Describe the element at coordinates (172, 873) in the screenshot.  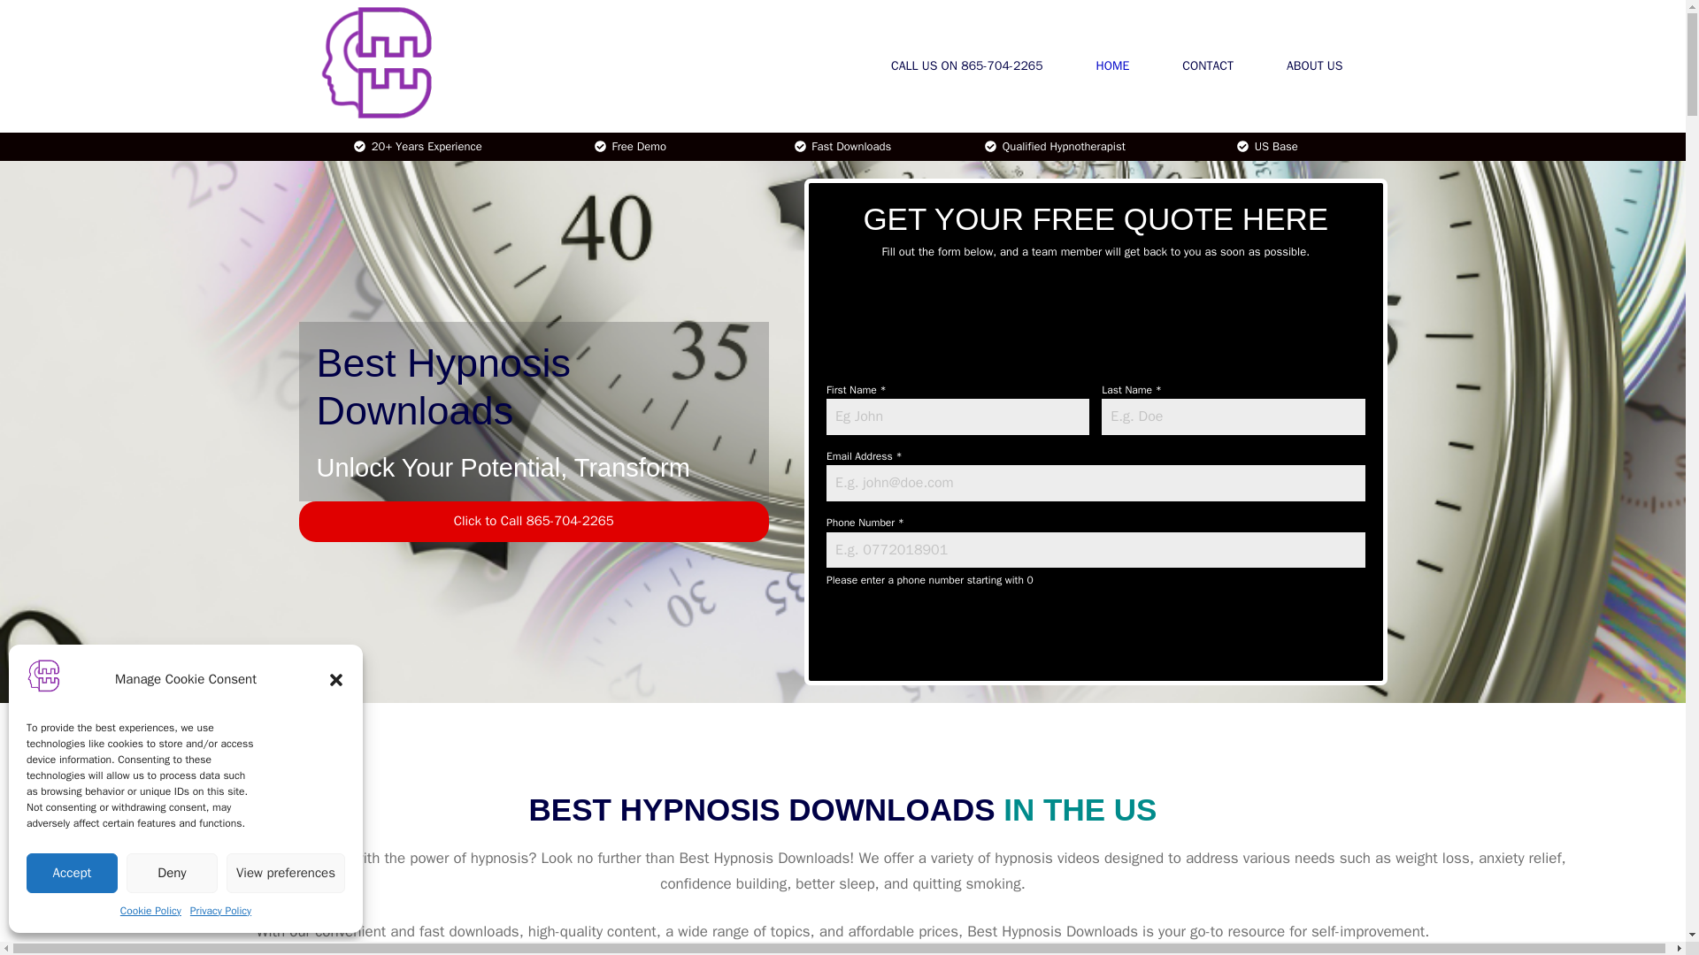
I see `Deny` at that location.